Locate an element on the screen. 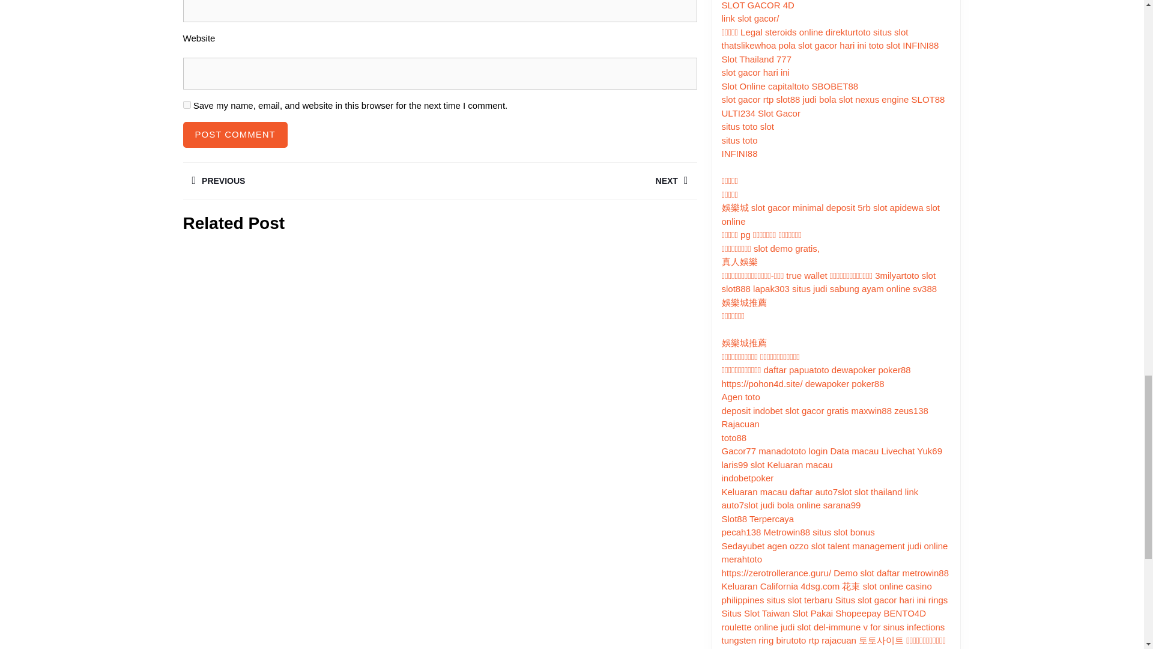 This screenshot has width=1153, height=649. Post Comment is located at coordinates (234, 135).